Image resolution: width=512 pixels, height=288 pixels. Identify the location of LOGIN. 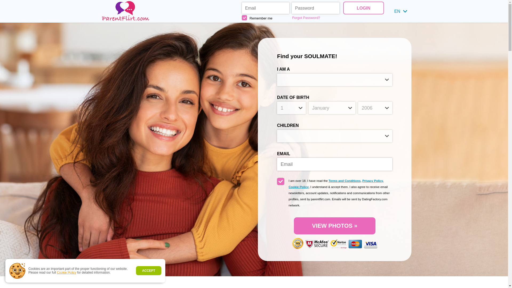
(363, 8).